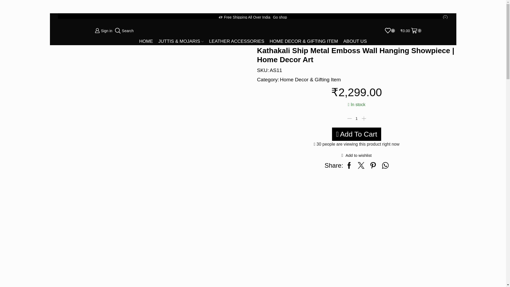 Image resolution: width=510 pixels, height=287 pixels. Describe the element at coordinates (356, 155) in the screenshot. I see `Add to wishlist` at that location.